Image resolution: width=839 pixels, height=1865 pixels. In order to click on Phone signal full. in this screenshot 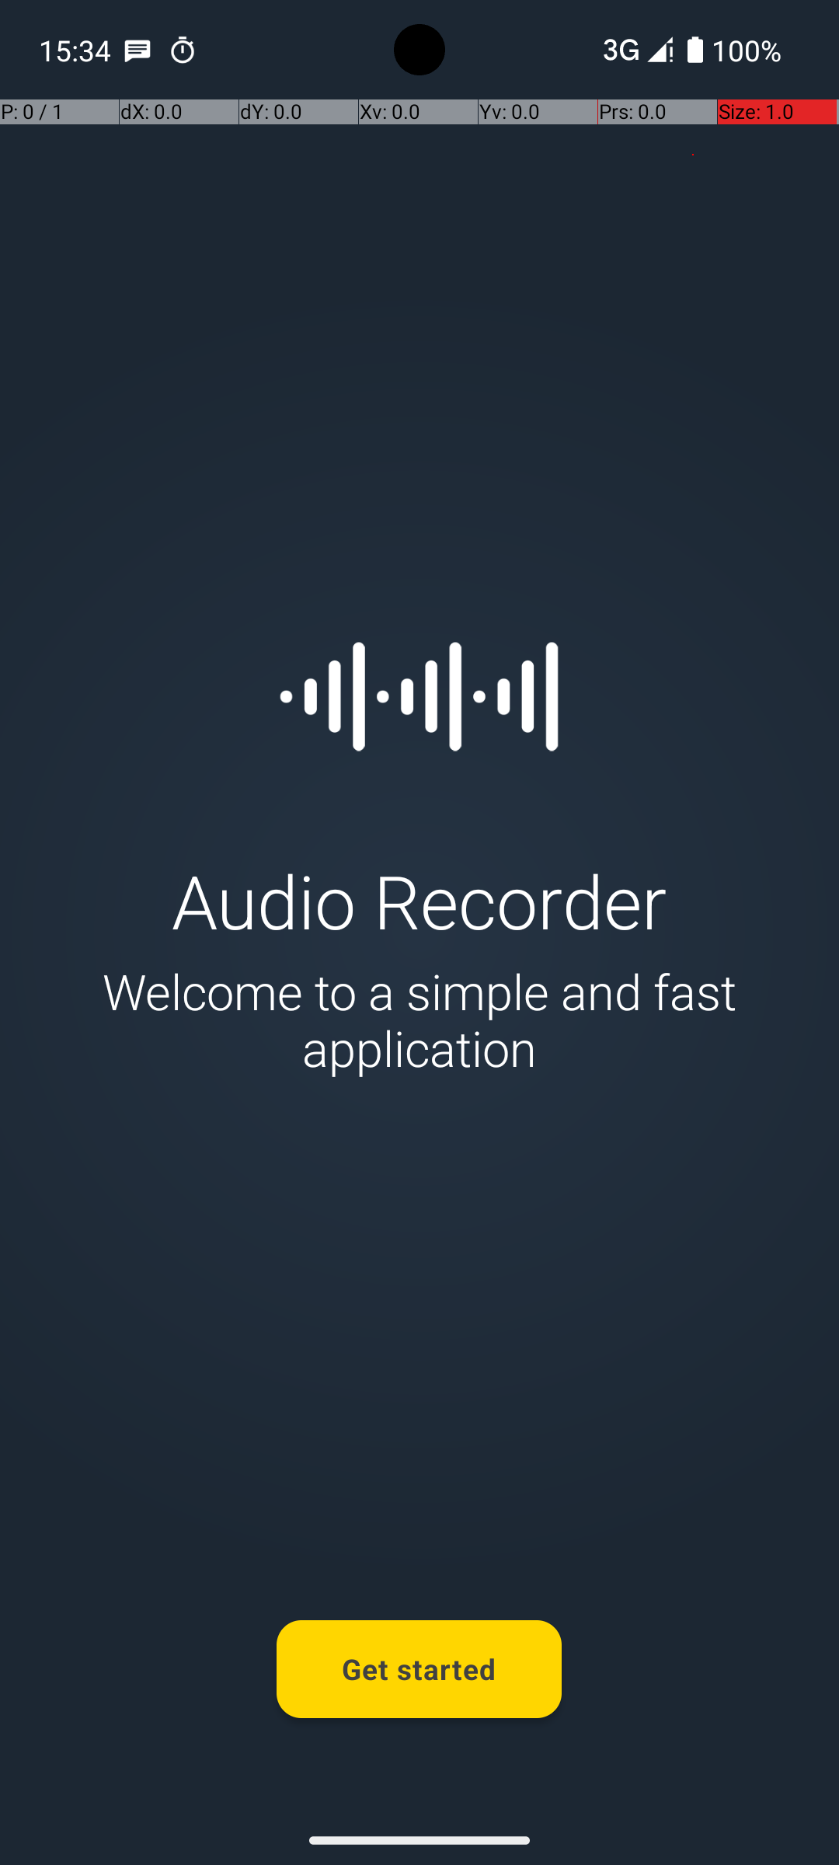, I will do `click(635, 50)`.